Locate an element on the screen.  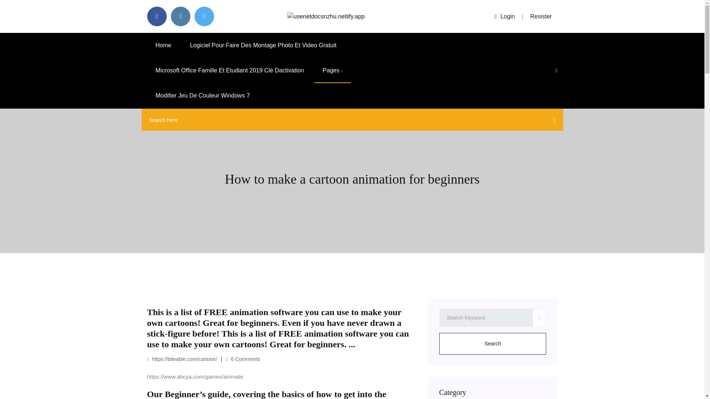
Close Search is located at coordinates (552, 122).